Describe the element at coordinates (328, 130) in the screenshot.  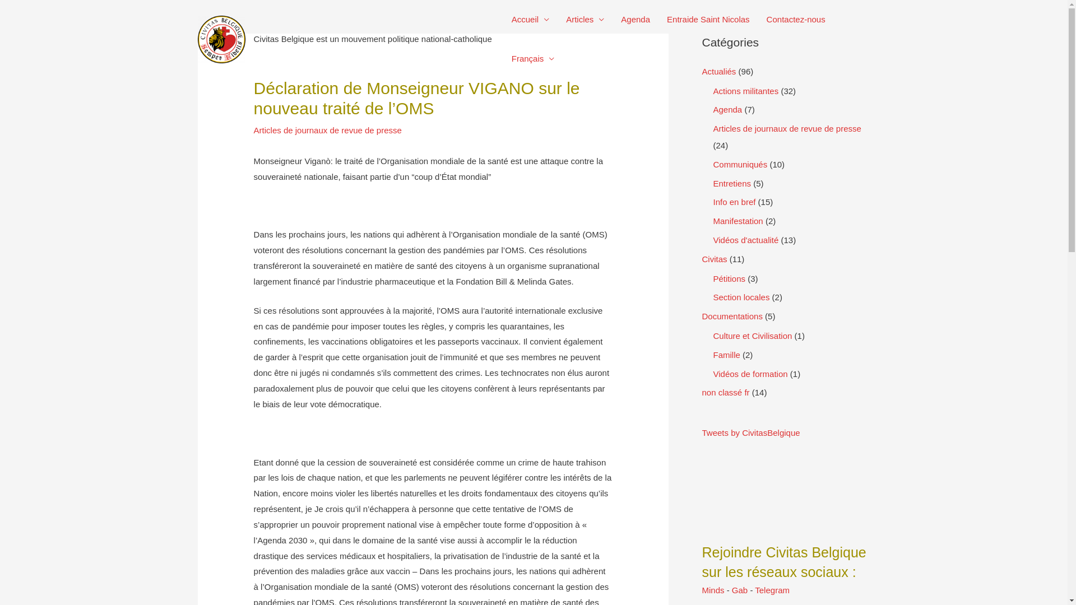
I see `Articles de journaux de revue de presse` at that location.